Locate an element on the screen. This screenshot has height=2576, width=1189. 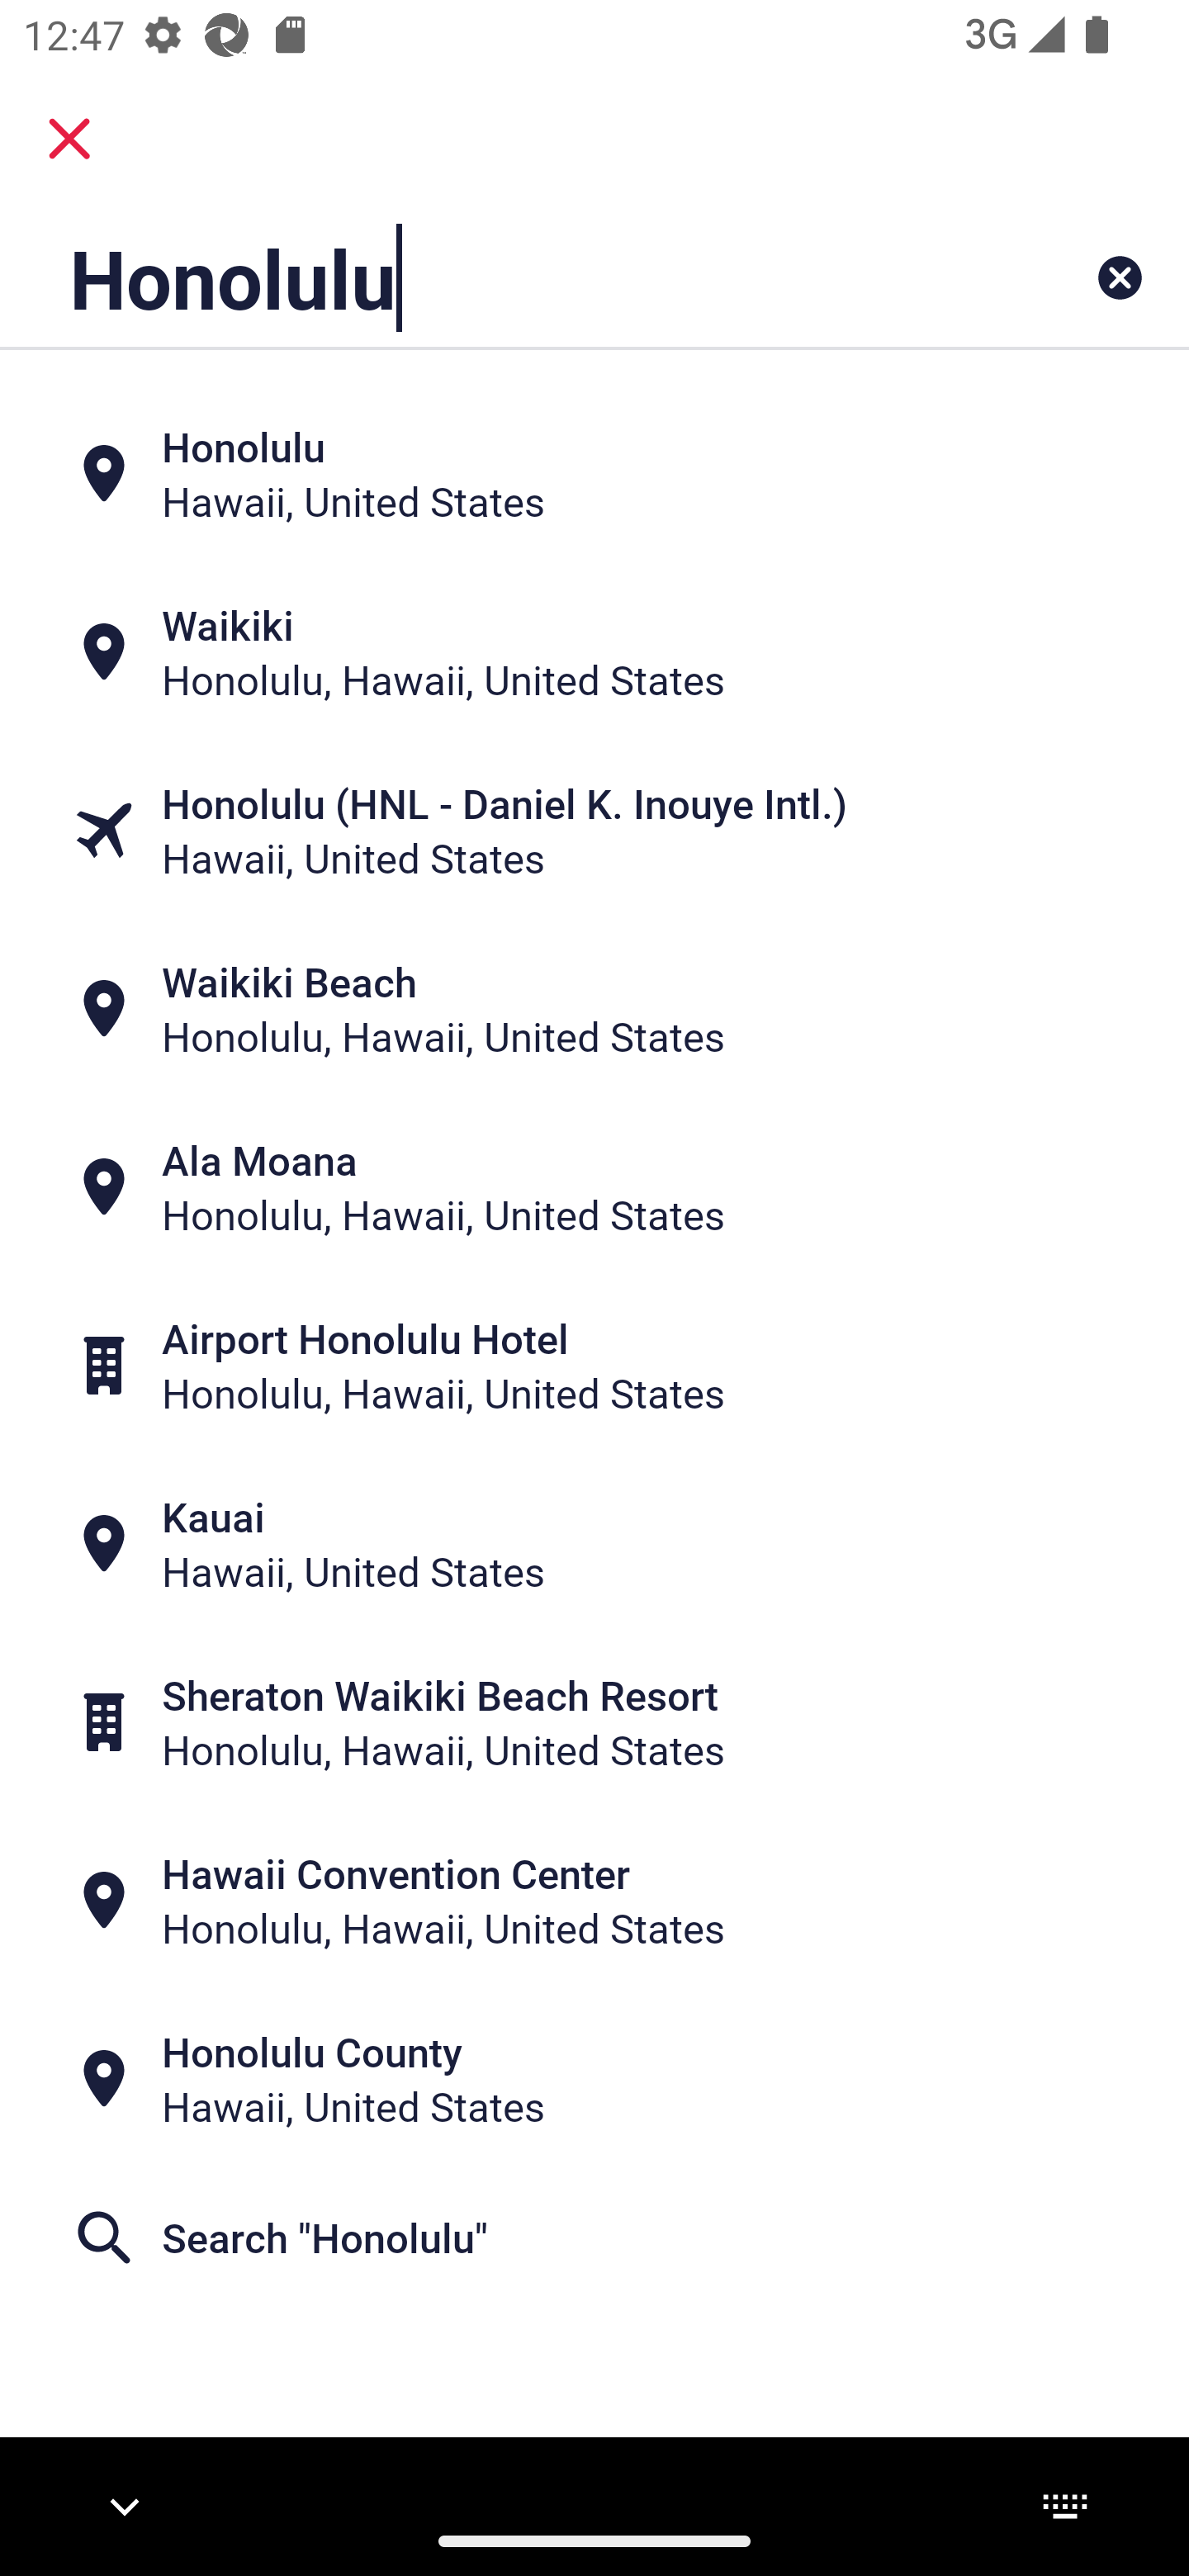
close. is located at coordinates (69, 139).